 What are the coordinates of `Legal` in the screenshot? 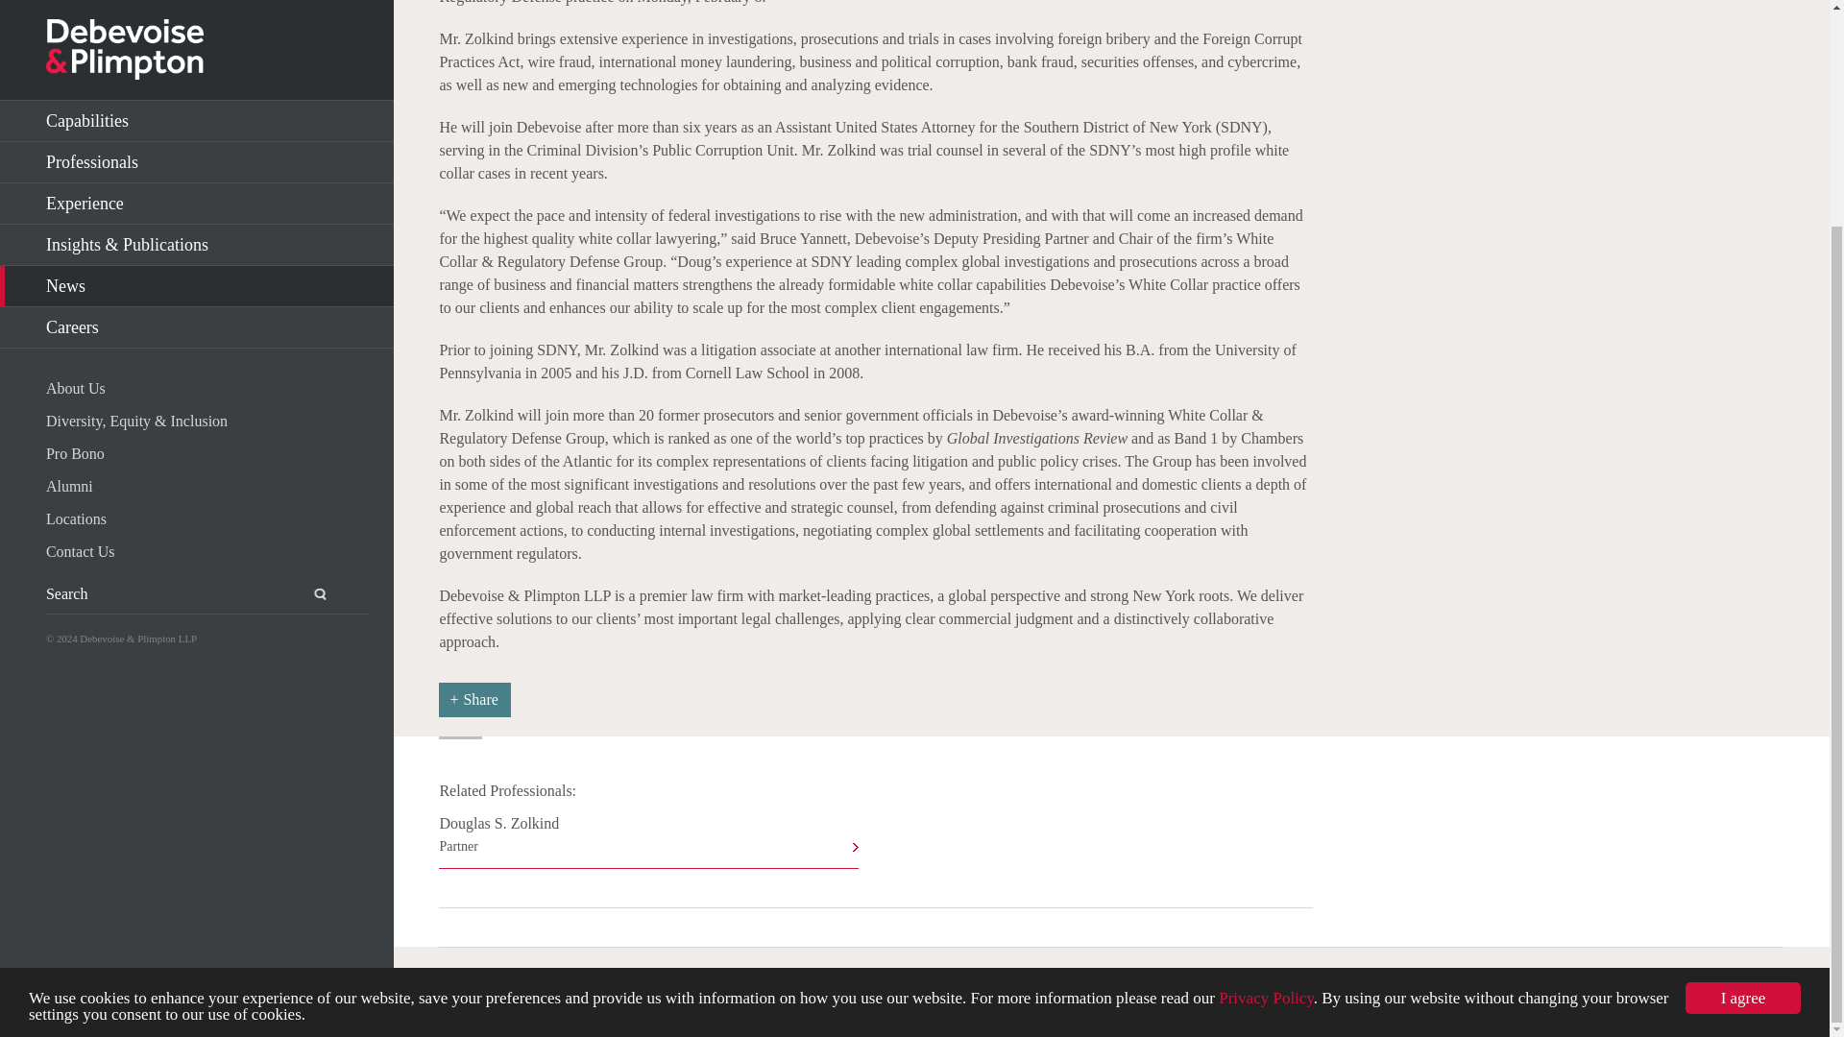 It's located at (1297, 983).